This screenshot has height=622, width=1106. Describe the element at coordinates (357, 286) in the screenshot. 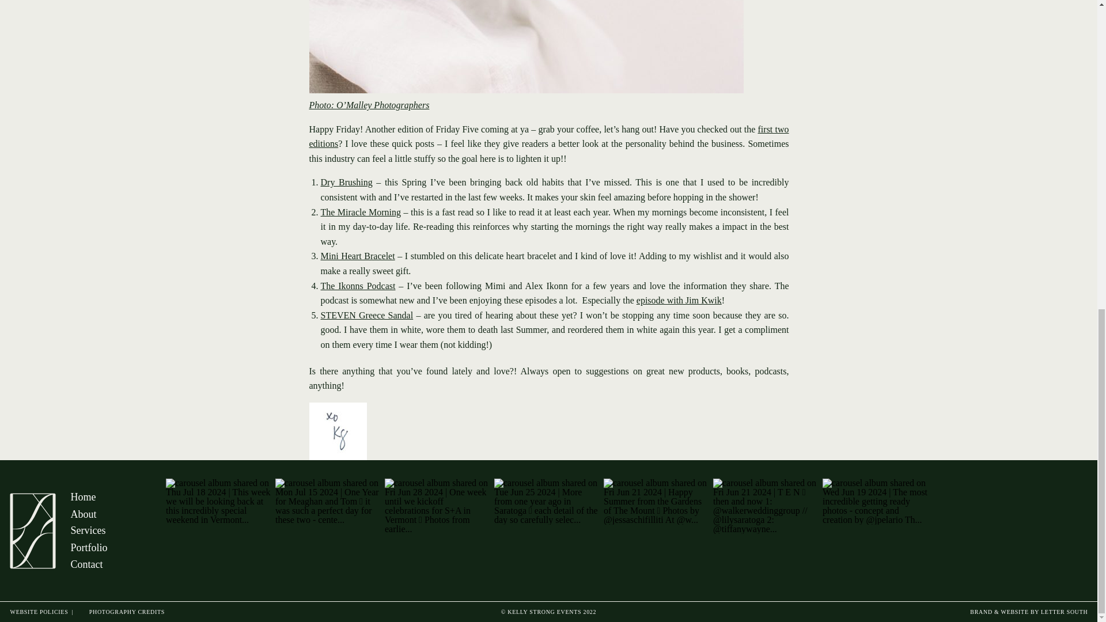

I see `The Ikonns Podcast` at that location.